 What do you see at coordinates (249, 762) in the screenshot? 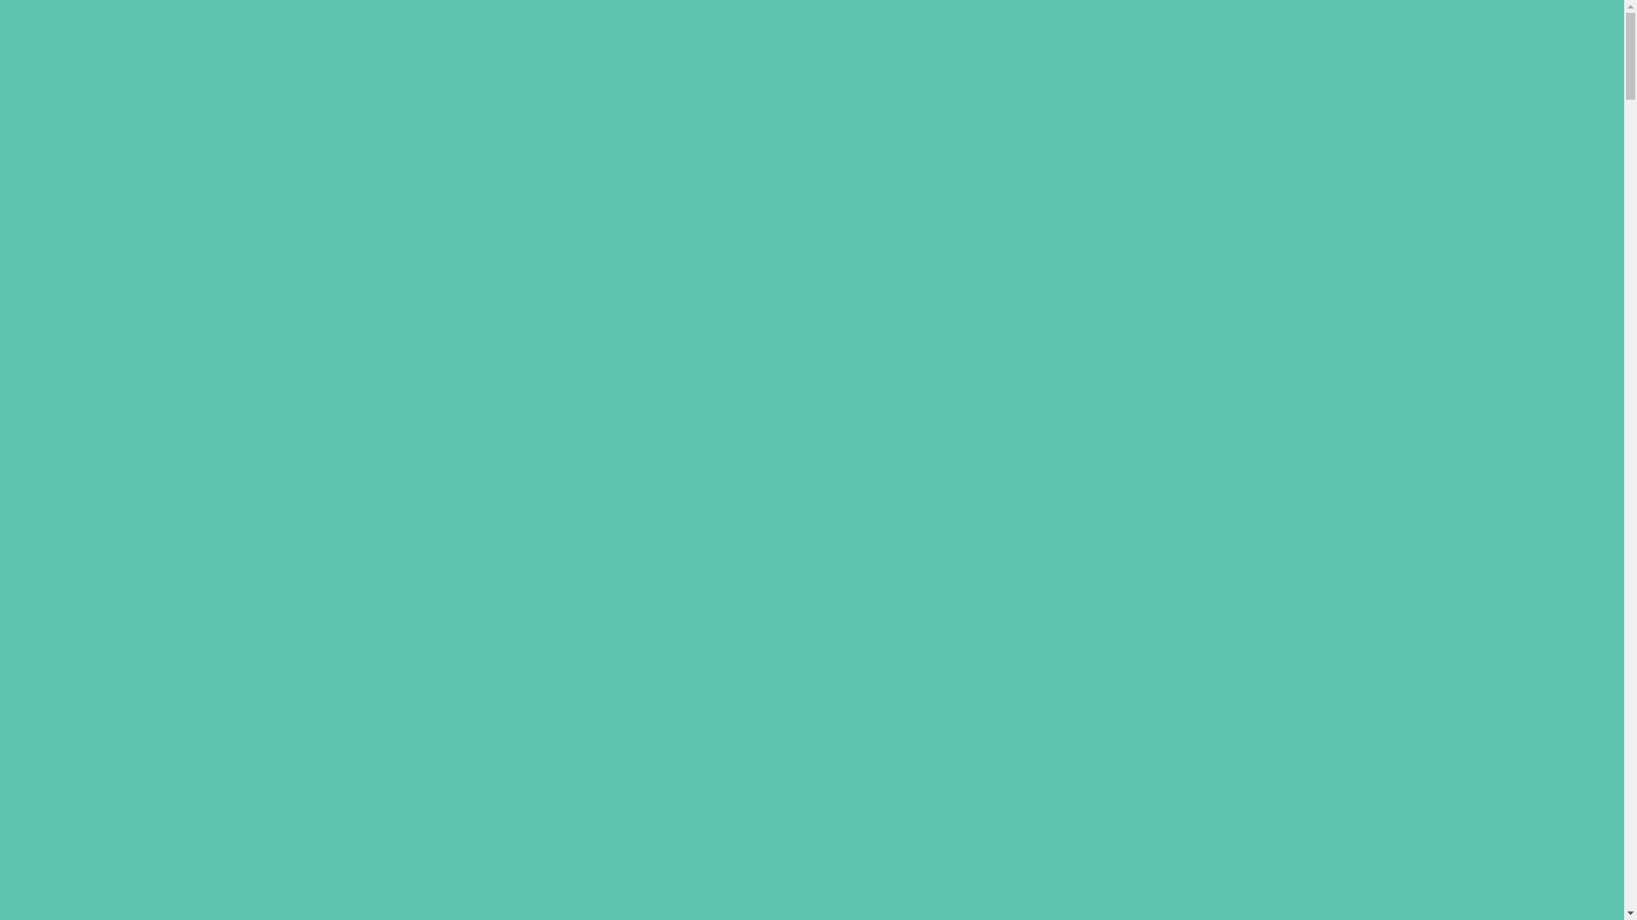
I see `LEARN MORE` at bounding box center [249, 762].